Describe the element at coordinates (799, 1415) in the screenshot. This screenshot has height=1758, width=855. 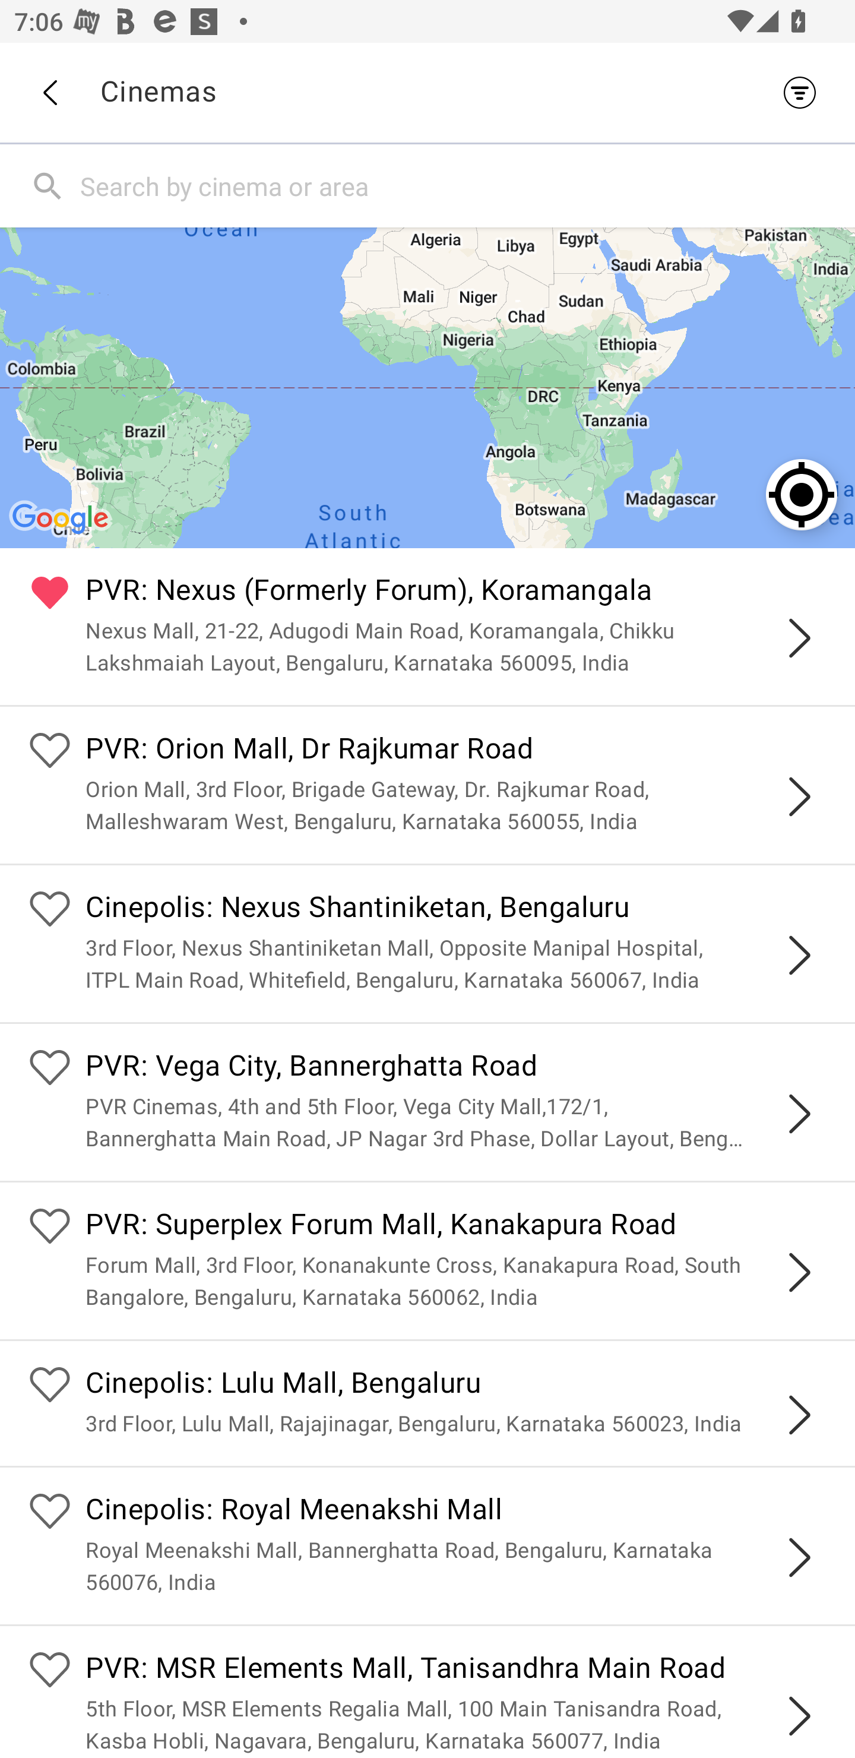
I see `` at that location.